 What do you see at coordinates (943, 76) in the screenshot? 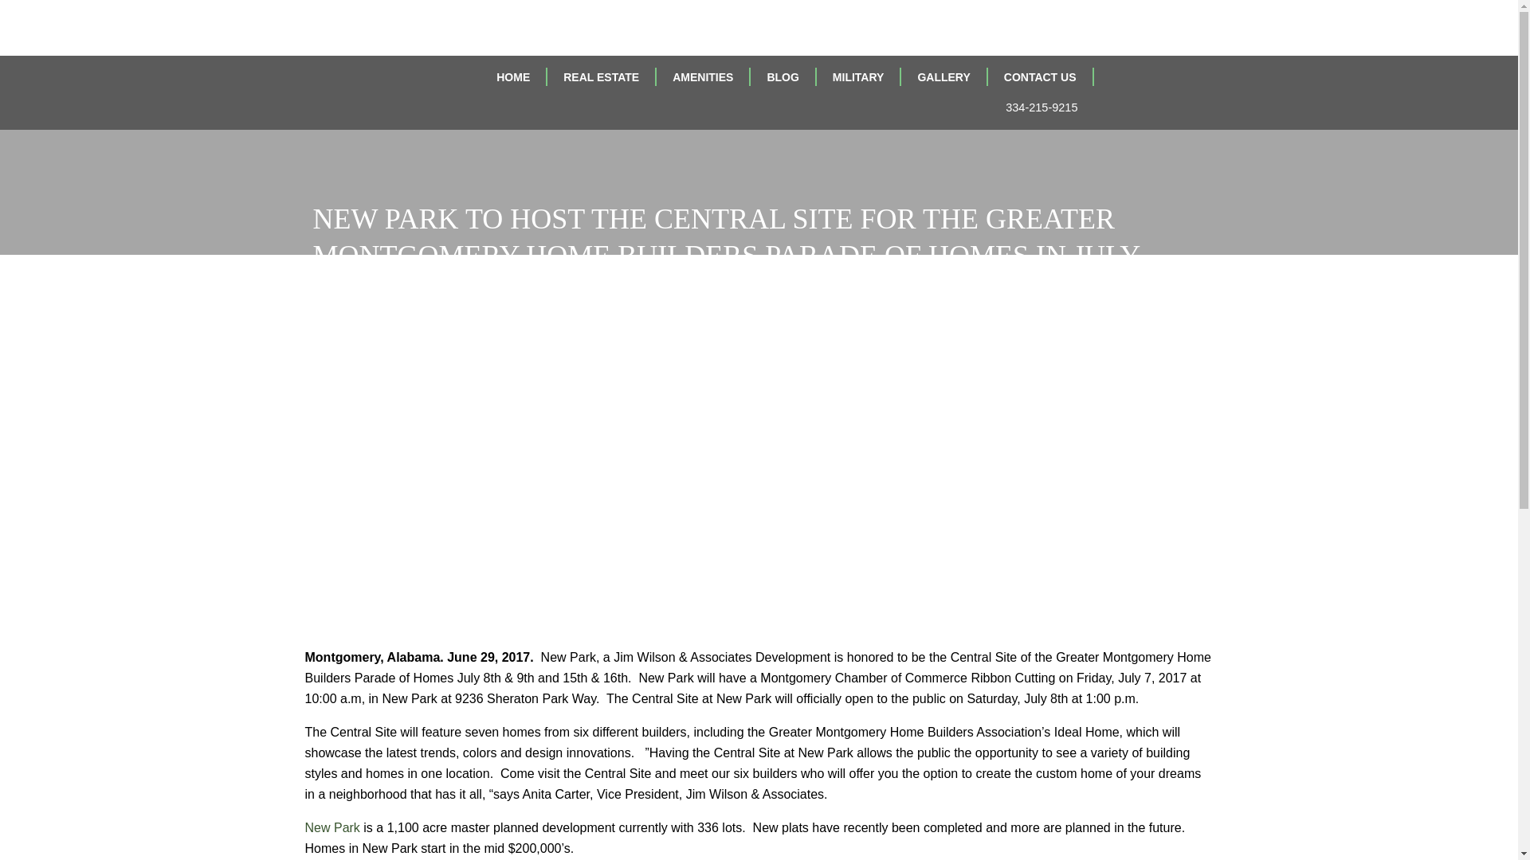
I see `GALLERY` at bounding box center [943, 76].